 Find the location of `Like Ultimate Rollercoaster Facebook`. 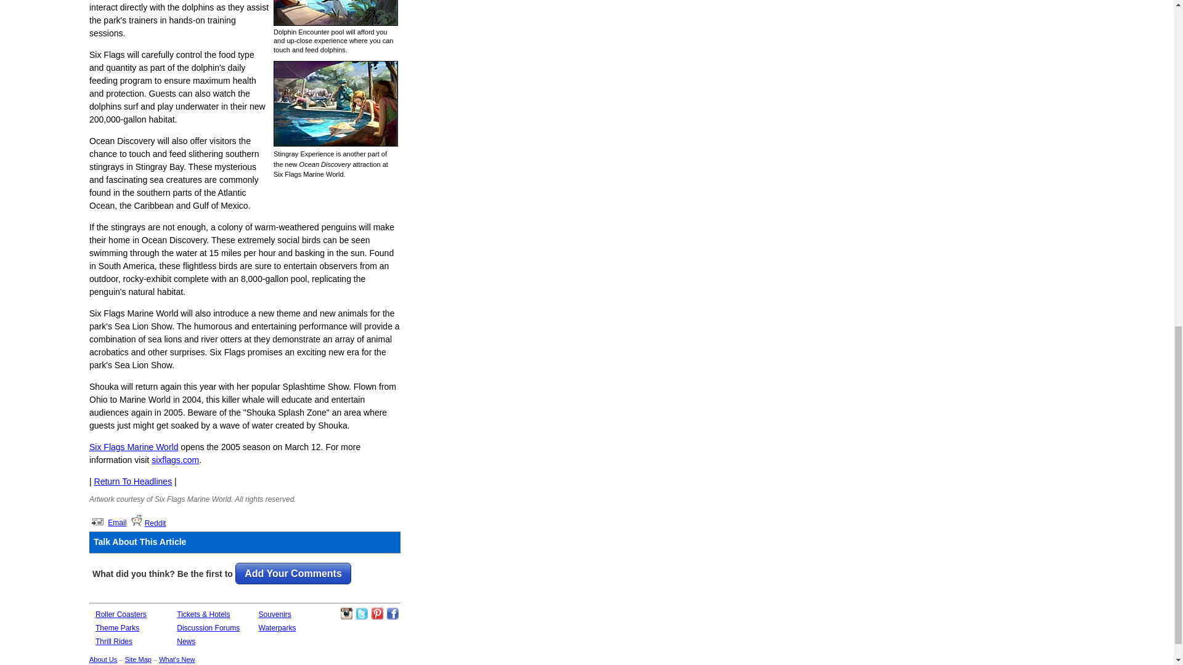

Like Ultimate Rollercoaster Facebook is located at coordinates (392, 613).